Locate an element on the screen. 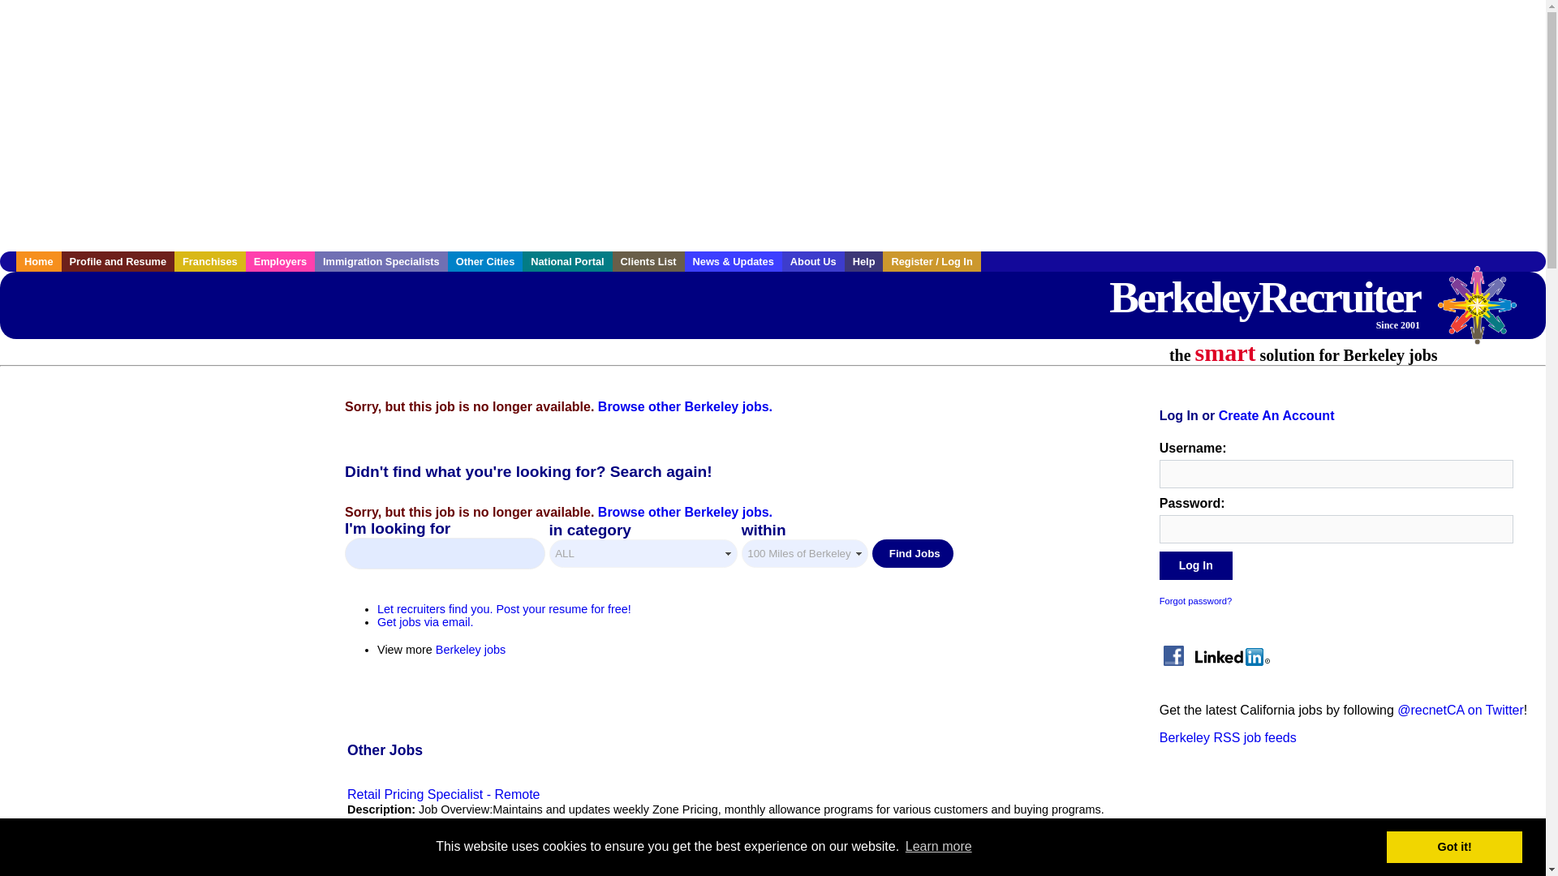 The height and width of the screenshot is (876, 1558). Post your  resume for free! is located at coordinates (503, 609).